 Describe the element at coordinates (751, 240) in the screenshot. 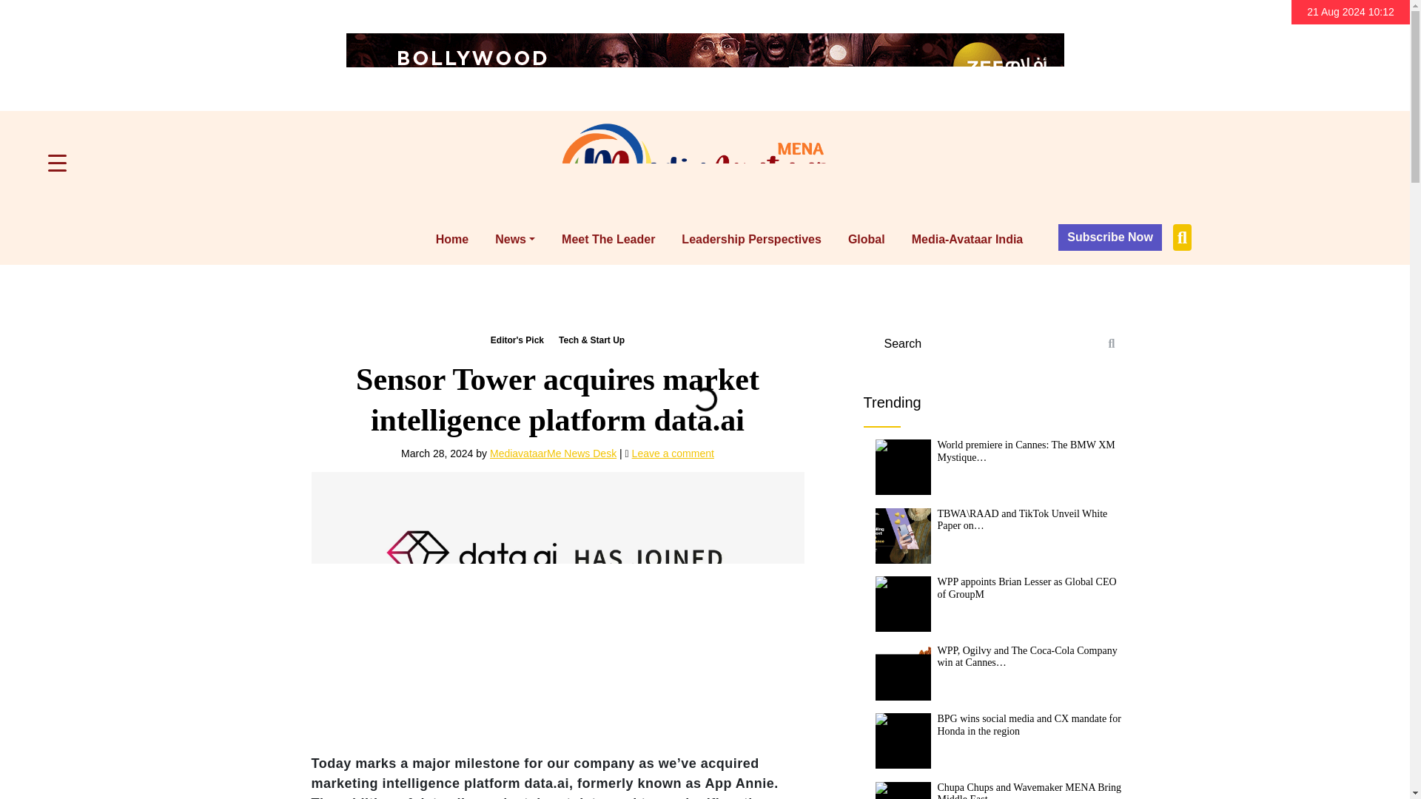

I see `Leadership Perspectives` at that location.